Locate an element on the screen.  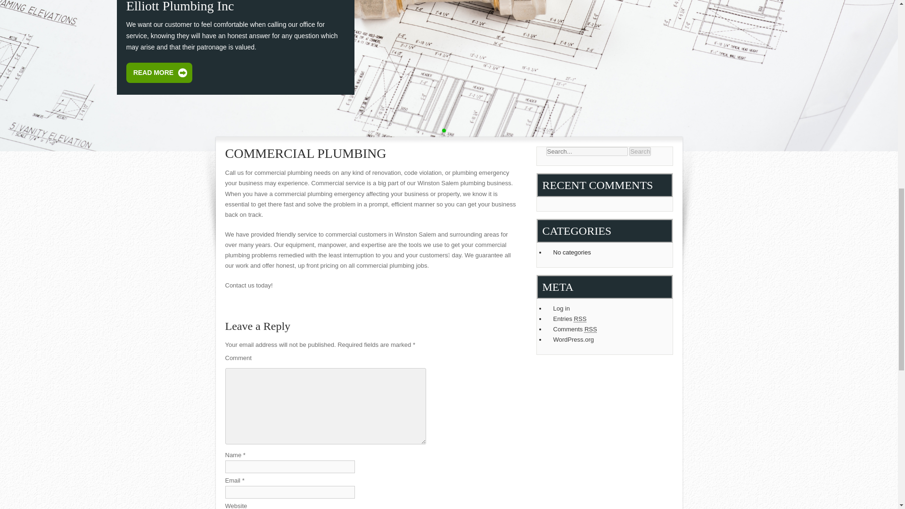
Search is located at coordinates (640, 151).